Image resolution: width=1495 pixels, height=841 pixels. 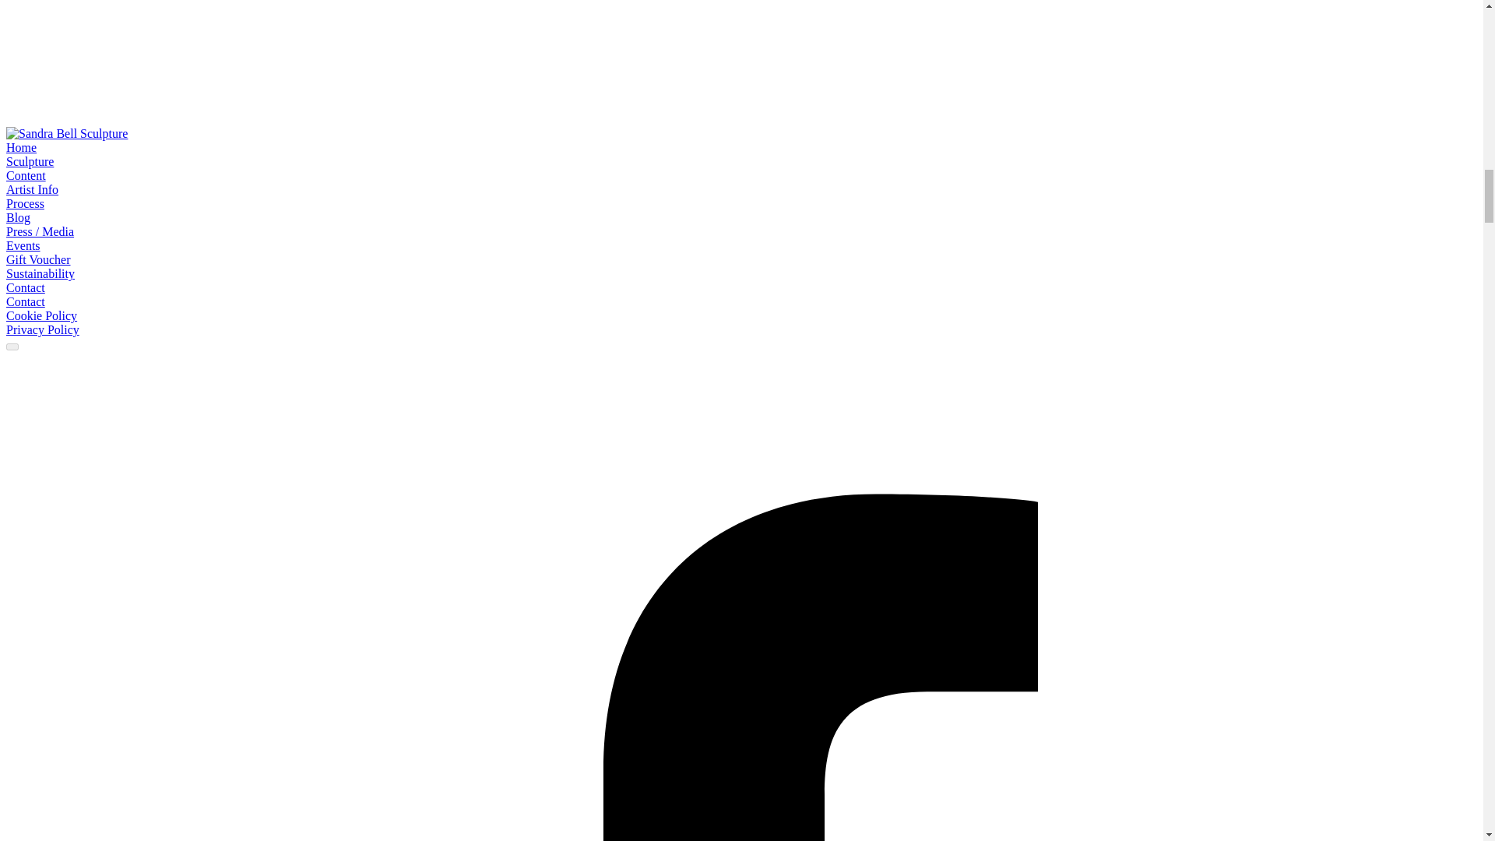 I want to click on Artist Info, so click(x=31, y=189).